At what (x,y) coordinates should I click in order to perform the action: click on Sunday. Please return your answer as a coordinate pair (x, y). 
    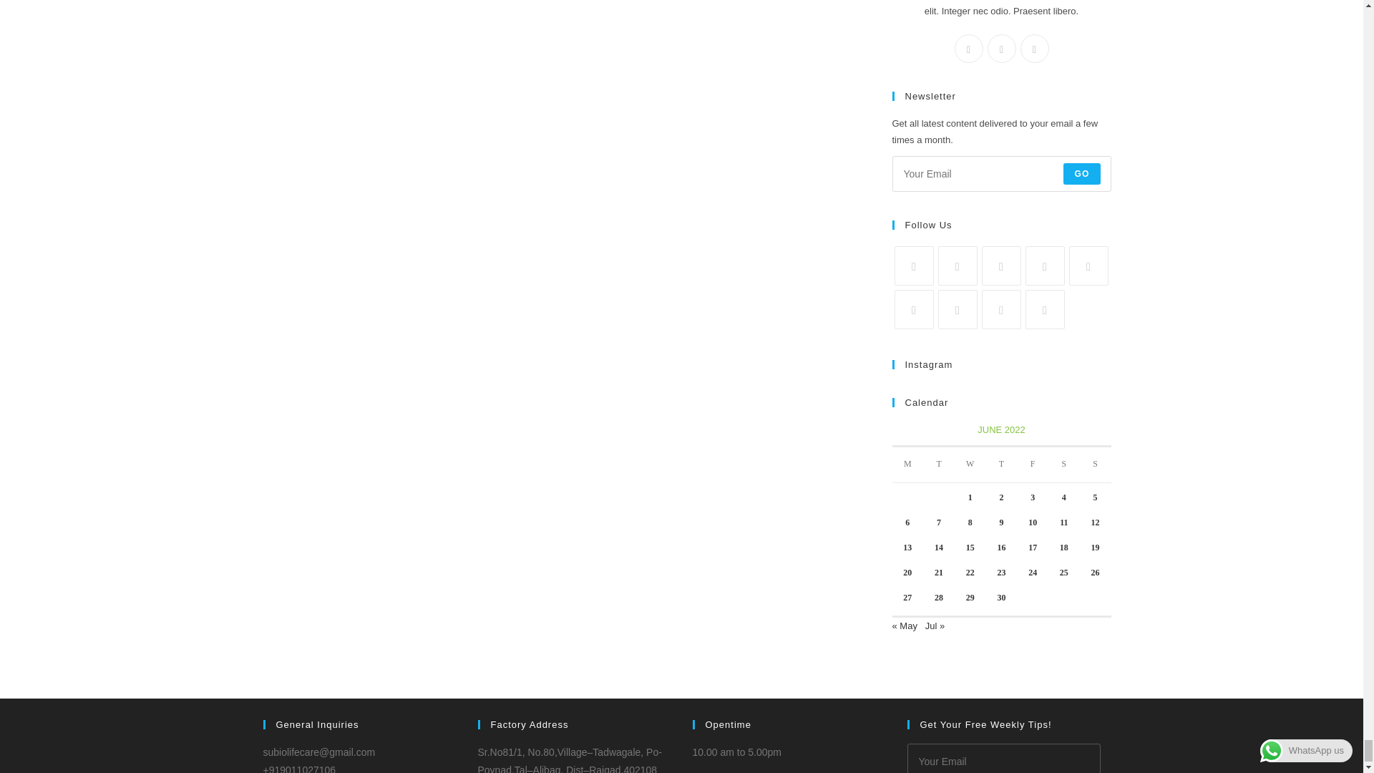
    Looking at the image, I should click on (1096, 465).